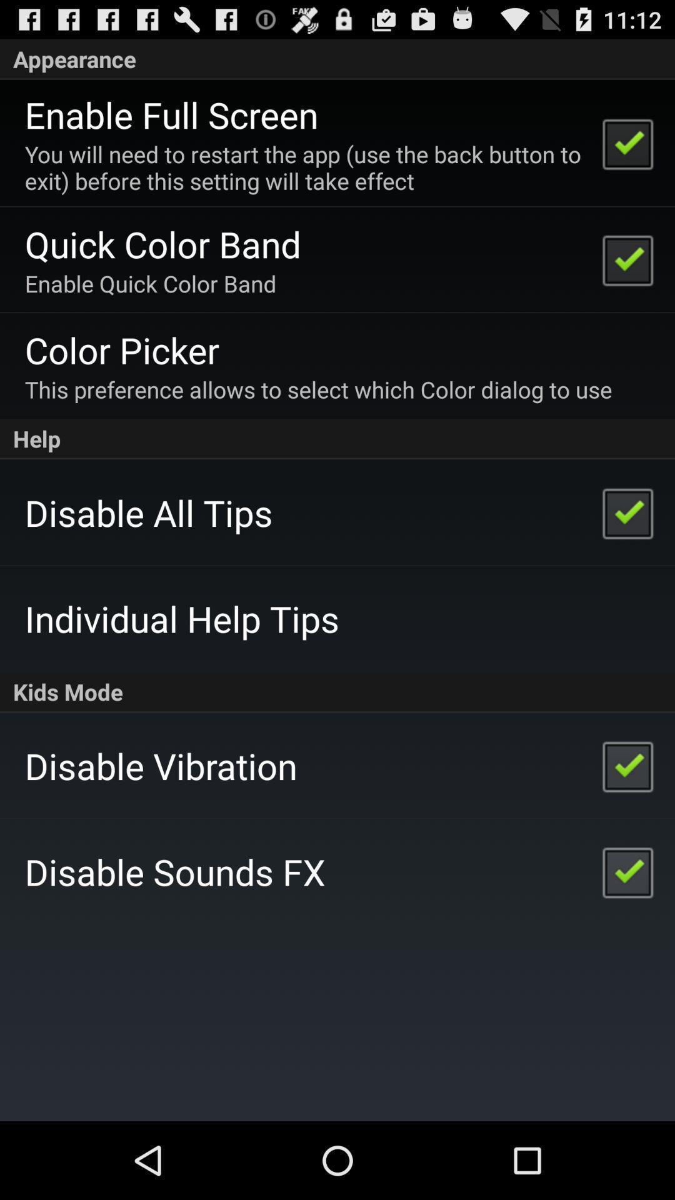  What do you see at coordinates (175, 871) in the screenshot?
I see `turn off app below disable vibration icon` at bounding box center [175, 871].